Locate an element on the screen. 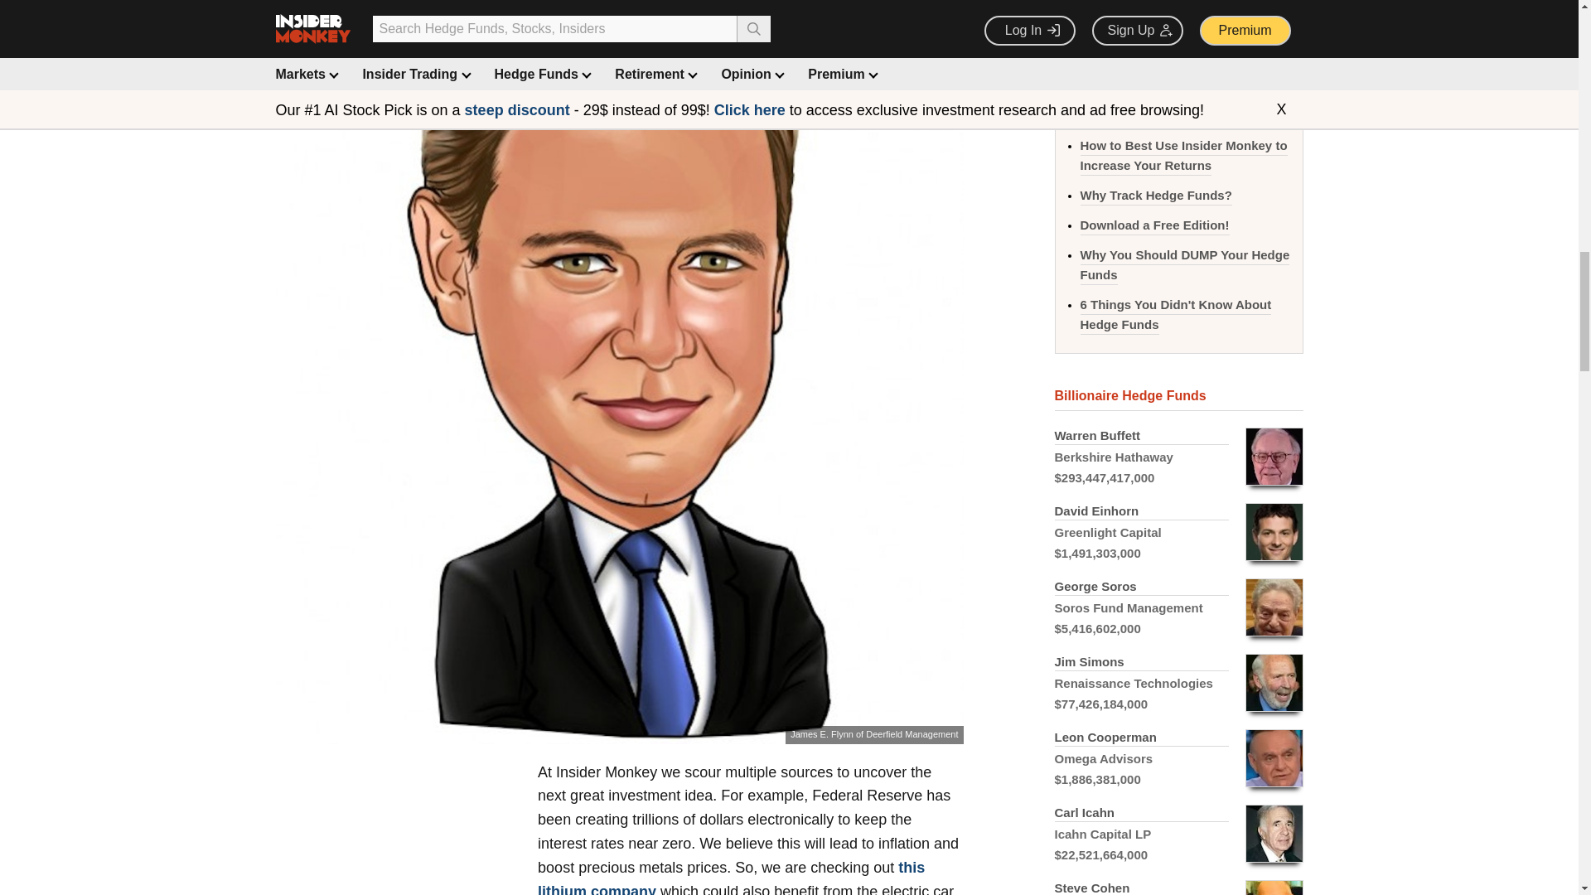 Image resolution: width=1591 pixels, height=895 pixels. Click to see details for Point72 Asset Management is located at coordinates (1178, 883).